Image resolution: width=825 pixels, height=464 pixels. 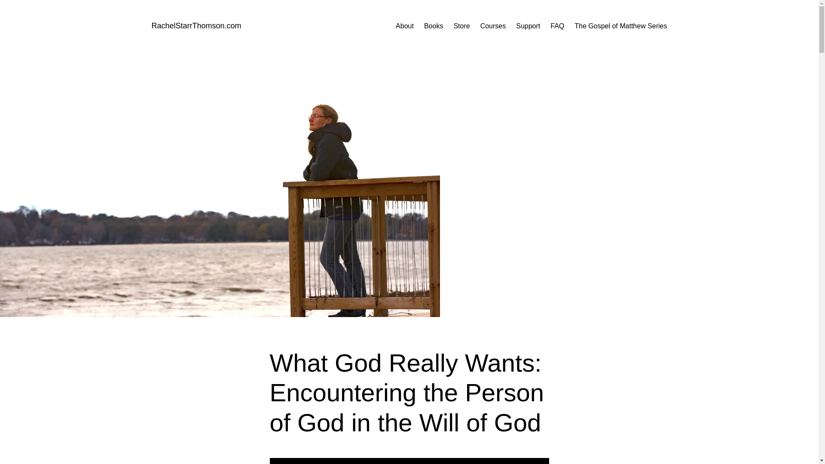 What do you see at coordinates (433, 26) in the screenshot?
I see `Books` at bounding box center [433, 26].